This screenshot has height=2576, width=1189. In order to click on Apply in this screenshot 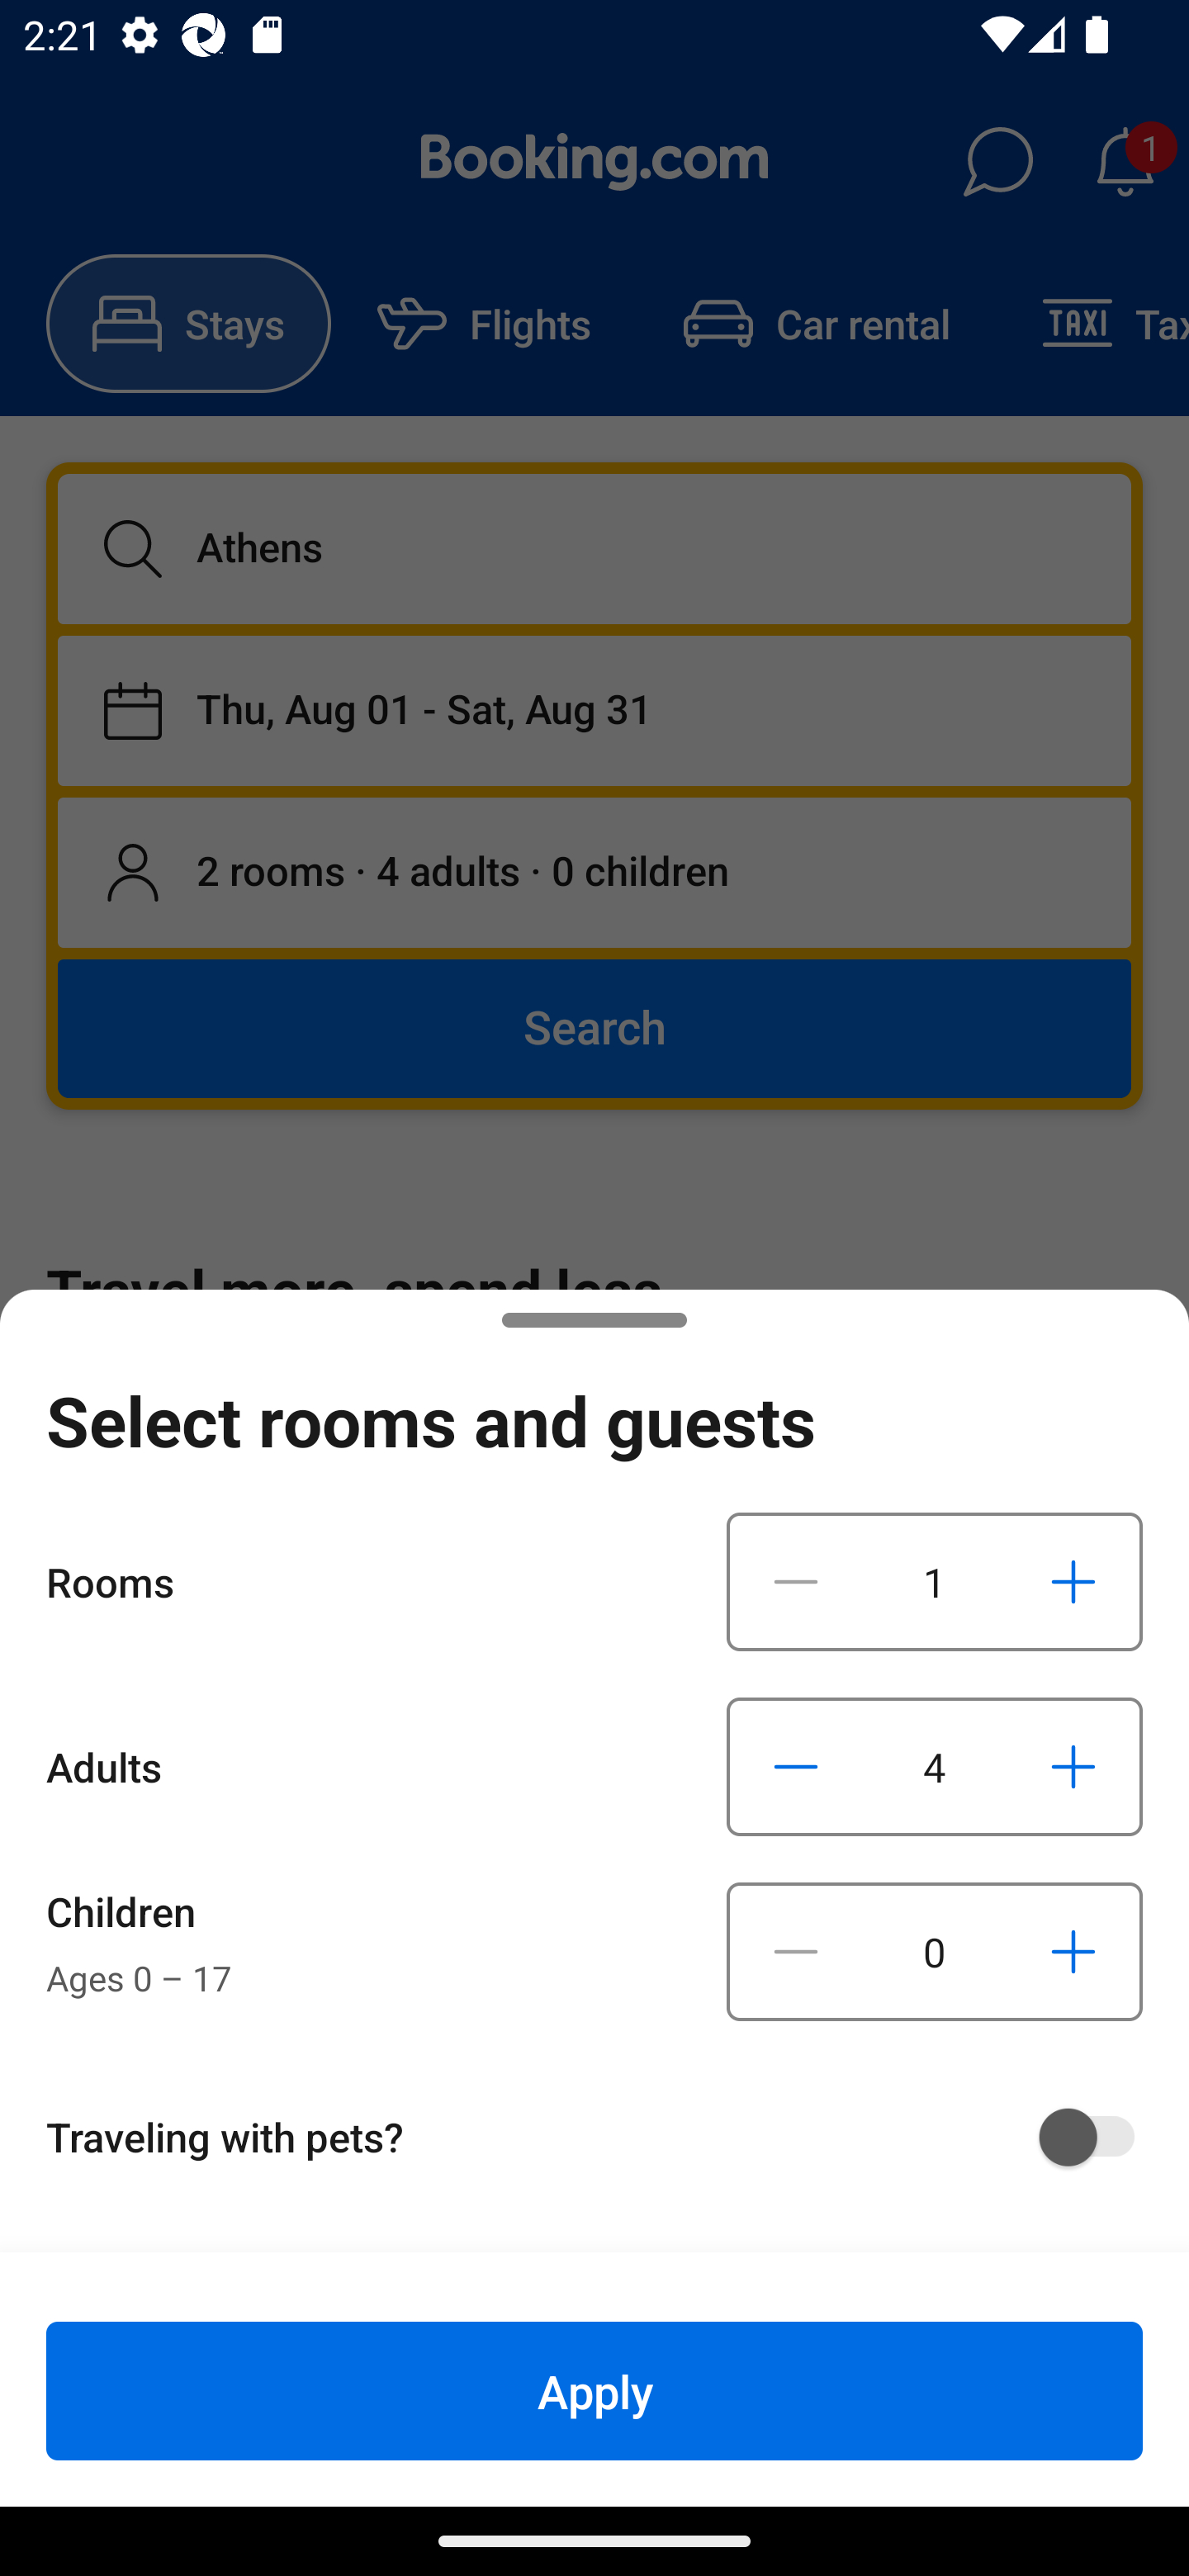, I will do `click(594, 2390)`.